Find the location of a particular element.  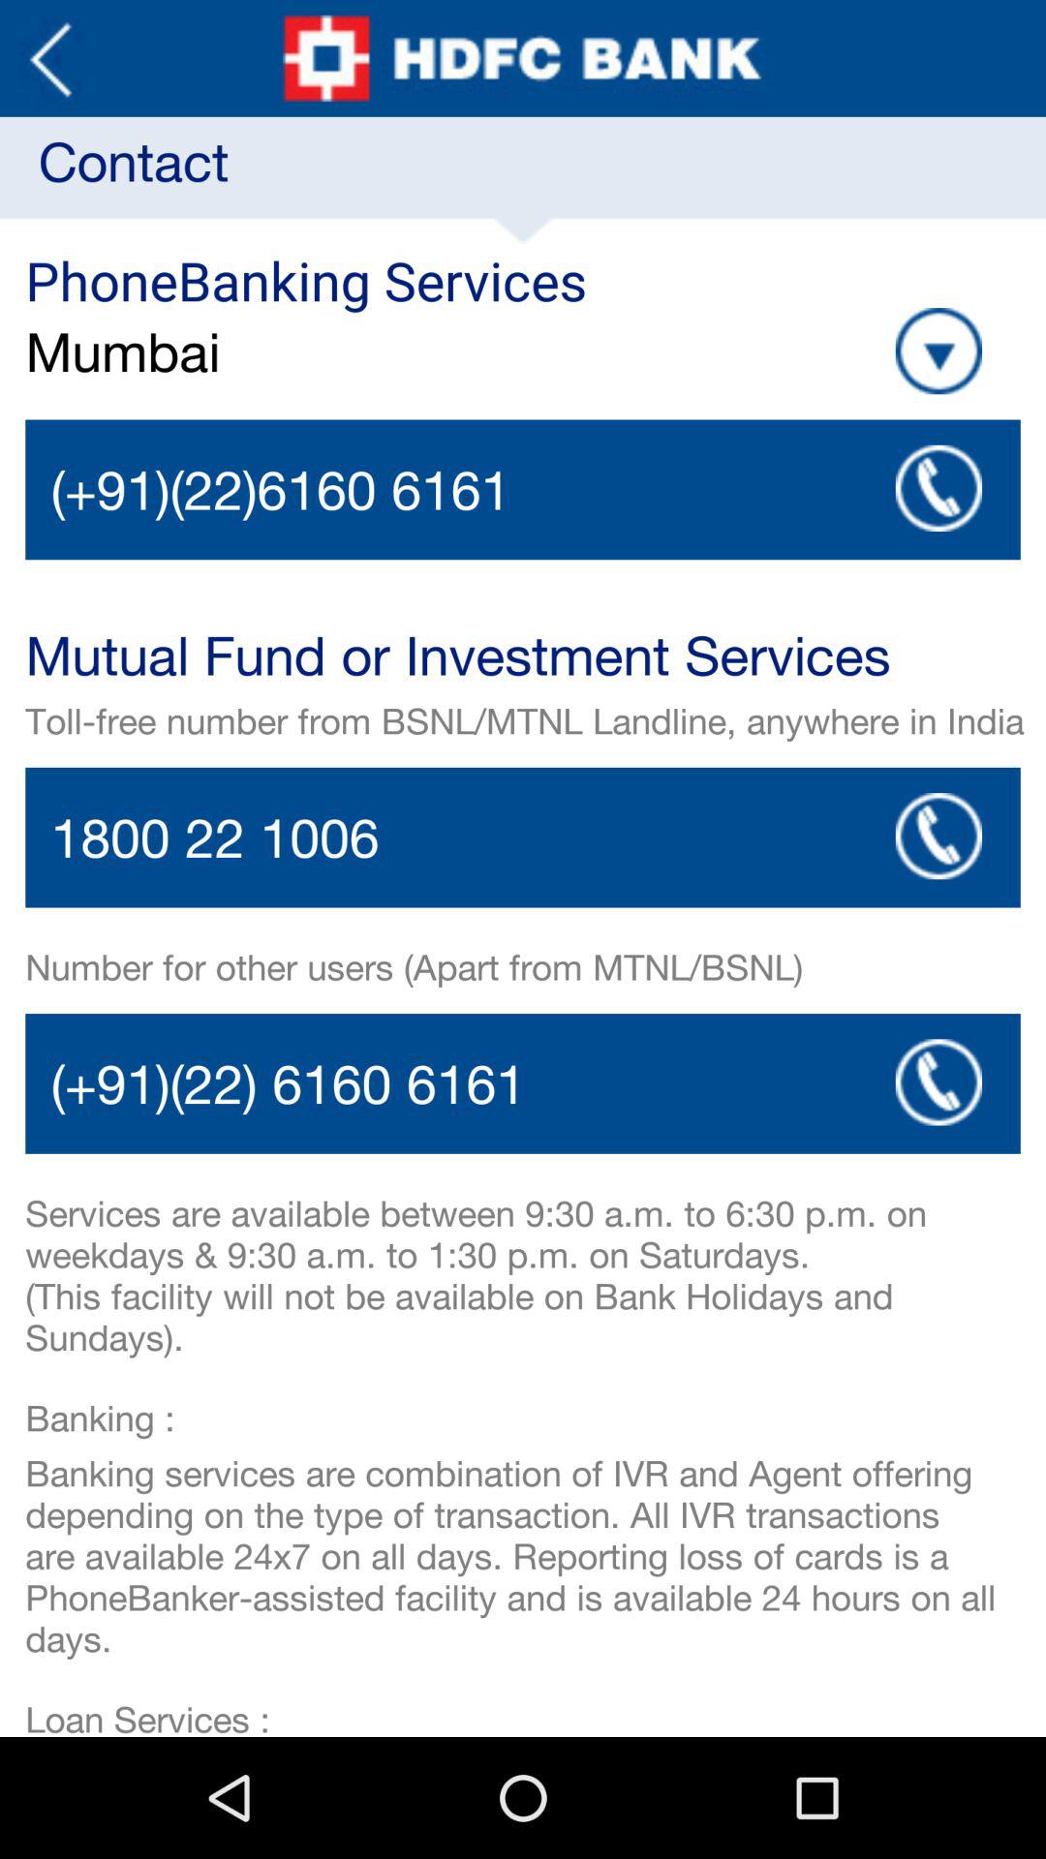

call the listed number is located at coordinates (938, 1082).